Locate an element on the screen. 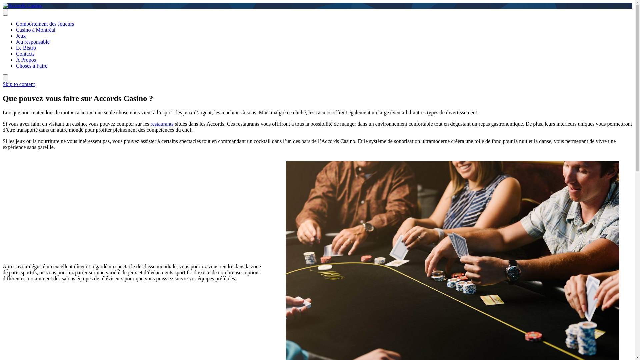  Comportement des Joueurs is located at coordinates (45, 24).